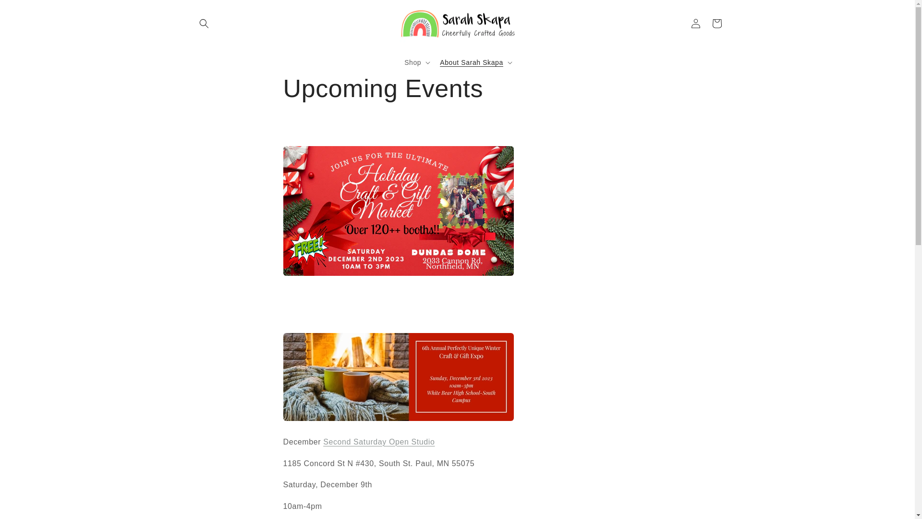 Image resolution: width=922 pixels, height=519 pixels. I want to click on Cart, so click(716, 24).